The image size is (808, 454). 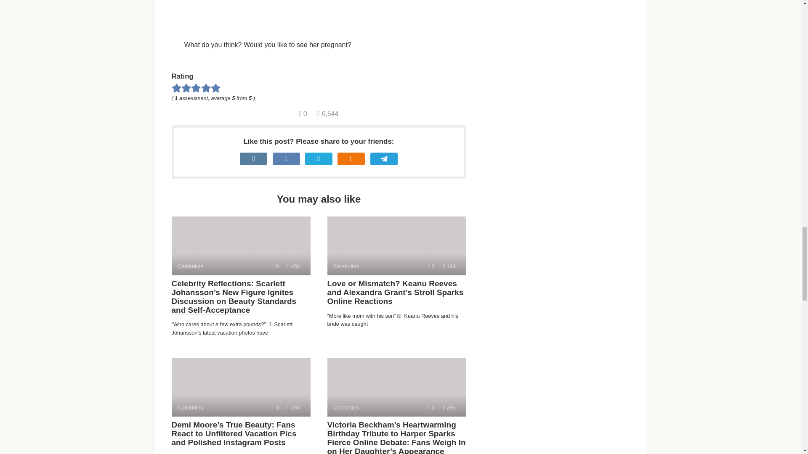 I want to click on Comments, so click(x=276, y=267).